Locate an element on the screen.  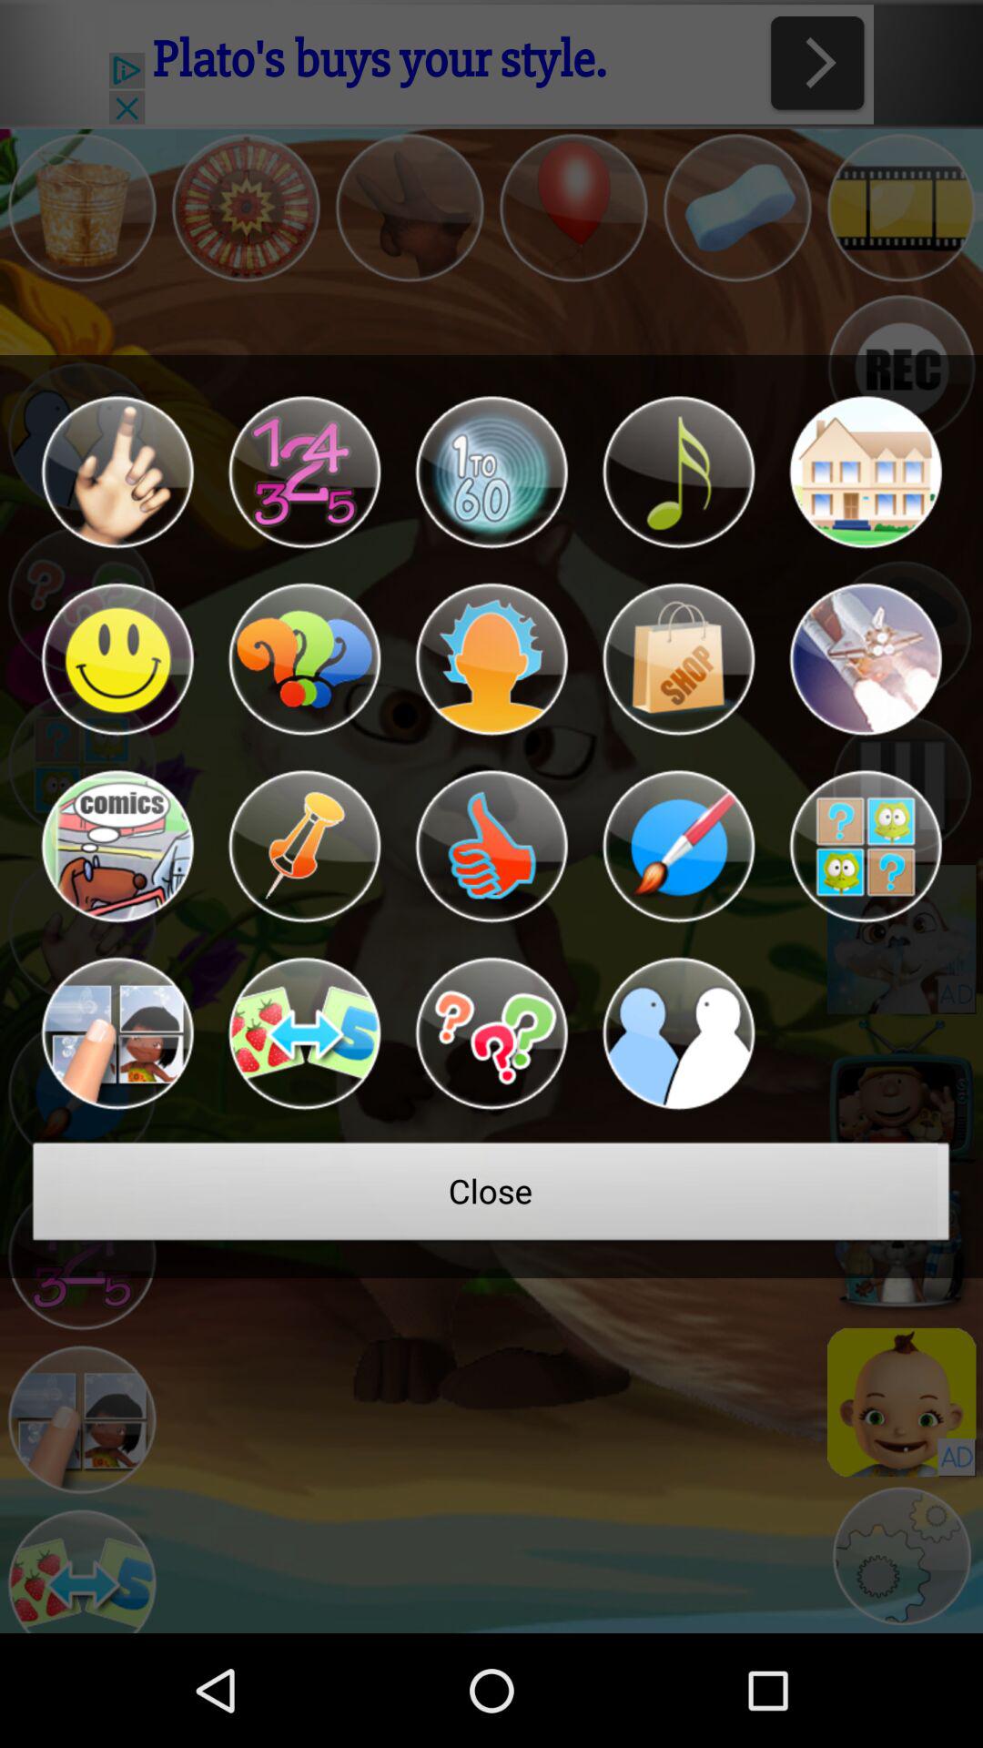
select option is located at coordinates (117, 659).